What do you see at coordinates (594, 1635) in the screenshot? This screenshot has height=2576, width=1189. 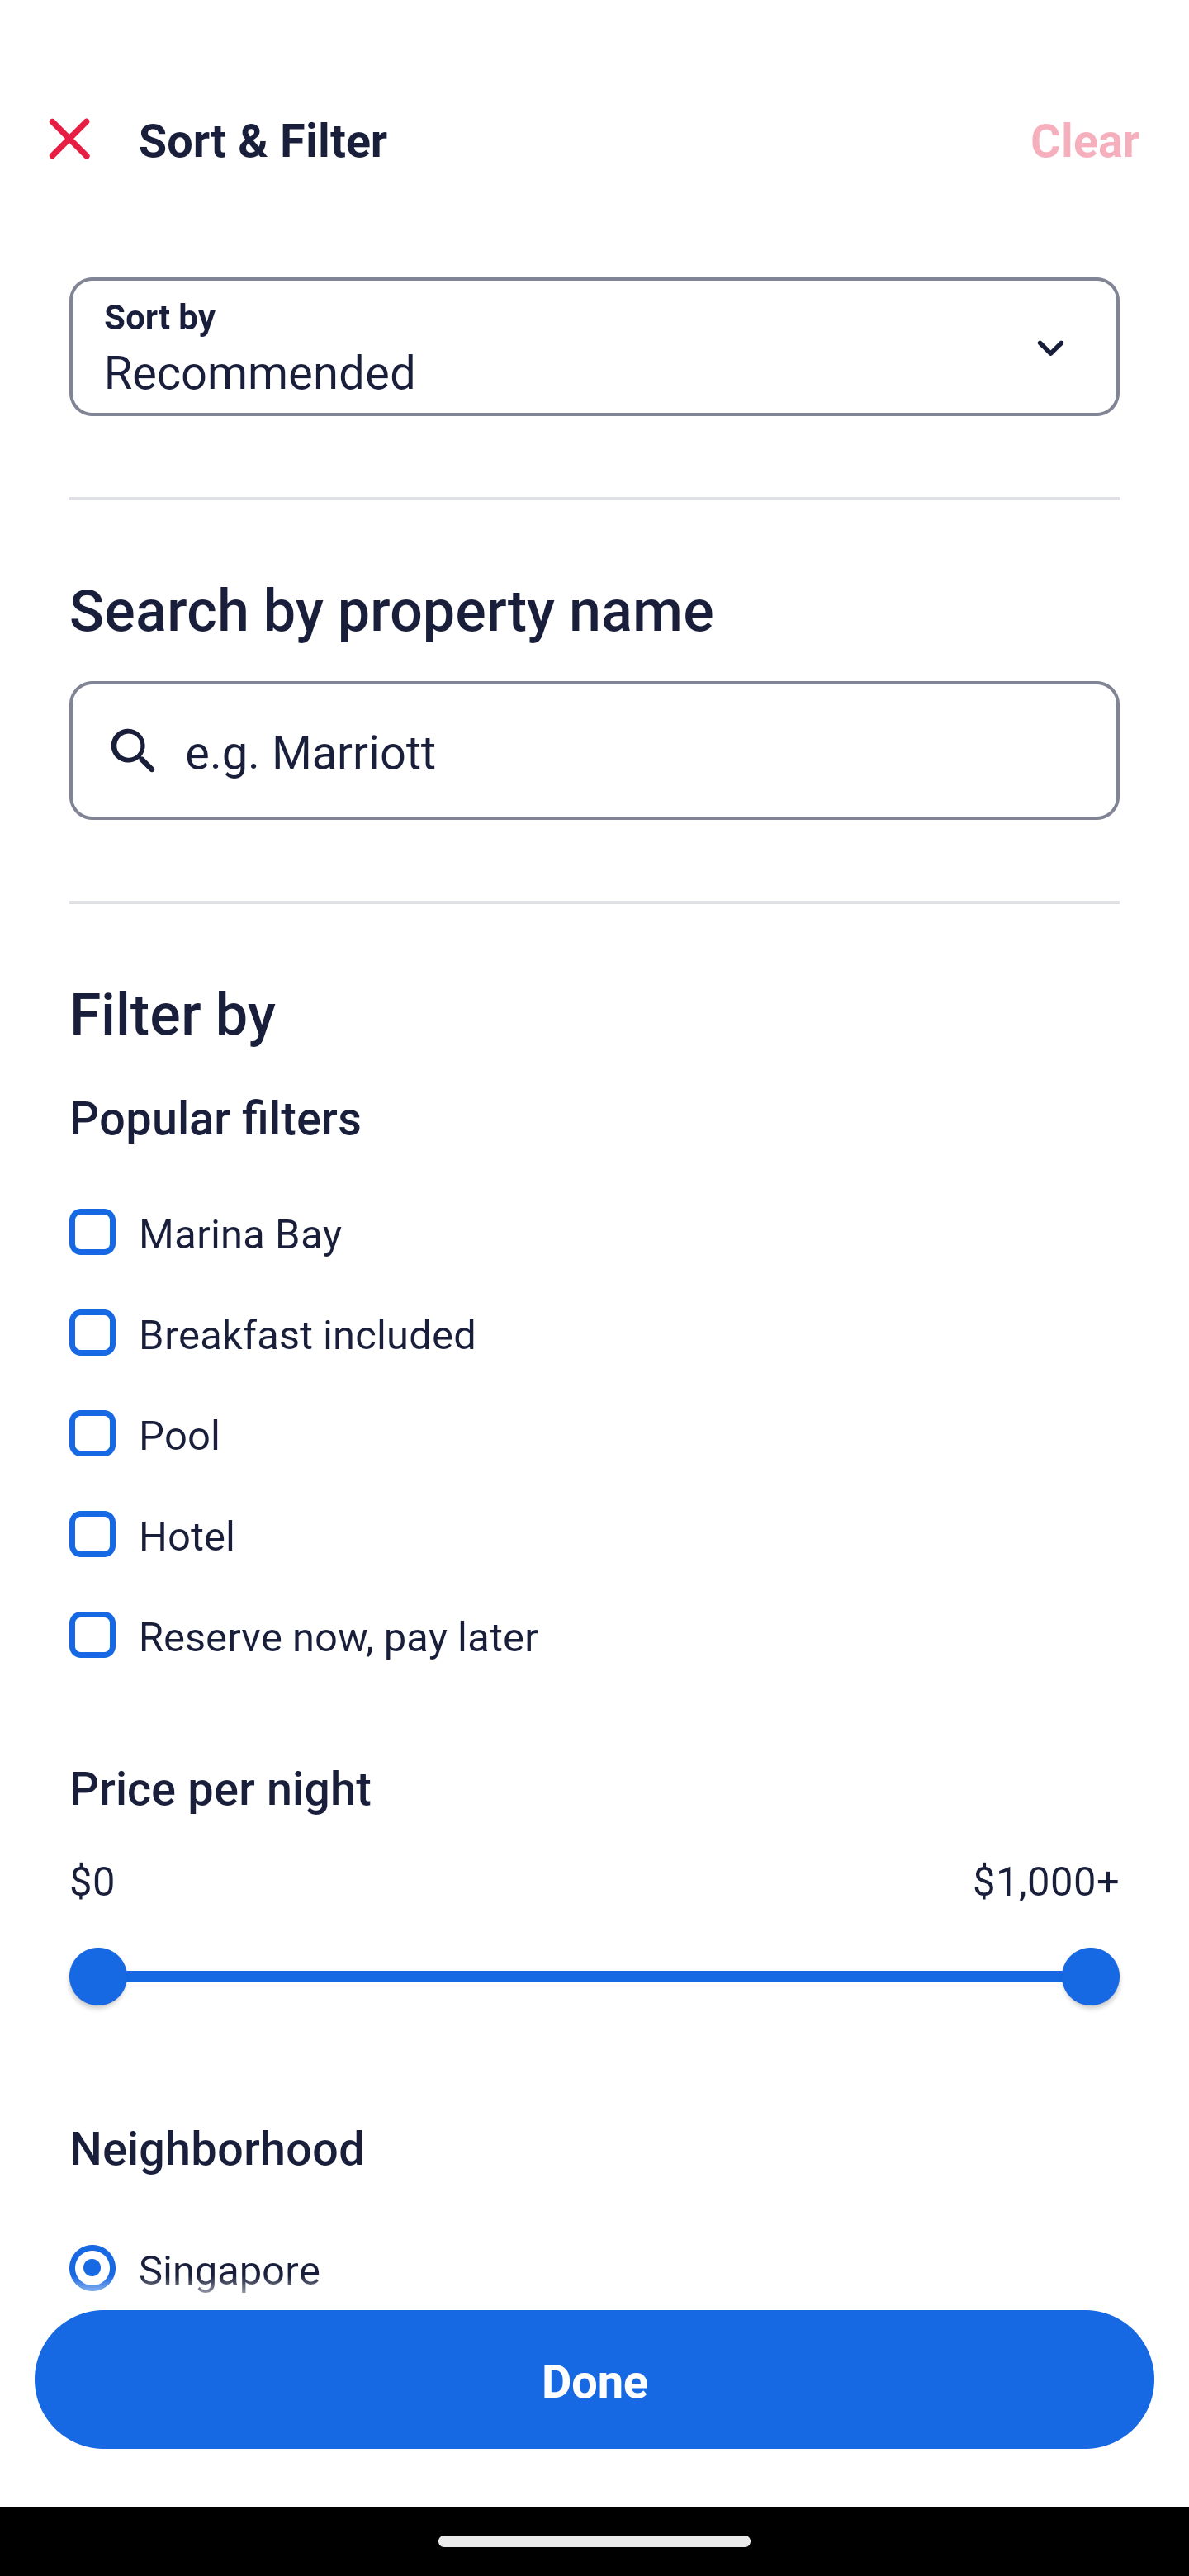 I see `Reserve now, pay later, Reserve now, pay later` at bounding box center [594, 1635].